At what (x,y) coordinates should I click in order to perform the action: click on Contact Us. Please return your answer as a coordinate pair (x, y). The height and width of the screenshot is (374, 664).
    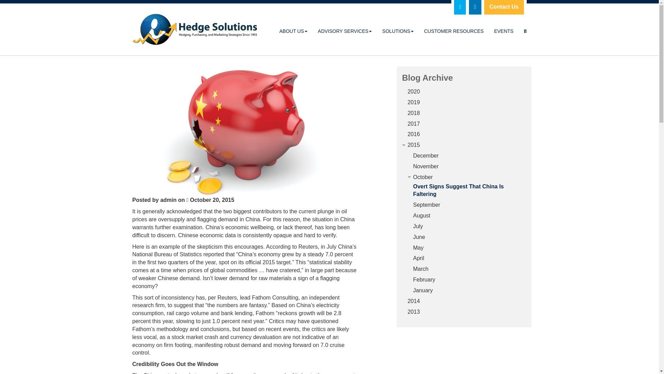
    Looking at the image, I should click on (504, 8).